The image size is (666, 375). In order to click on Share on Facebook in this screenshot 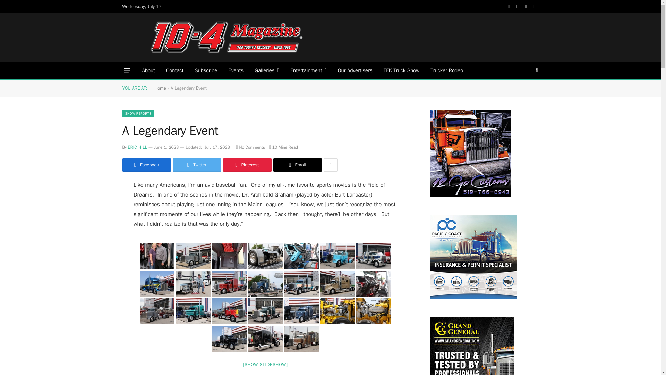, I will do `click(146, 165)`.